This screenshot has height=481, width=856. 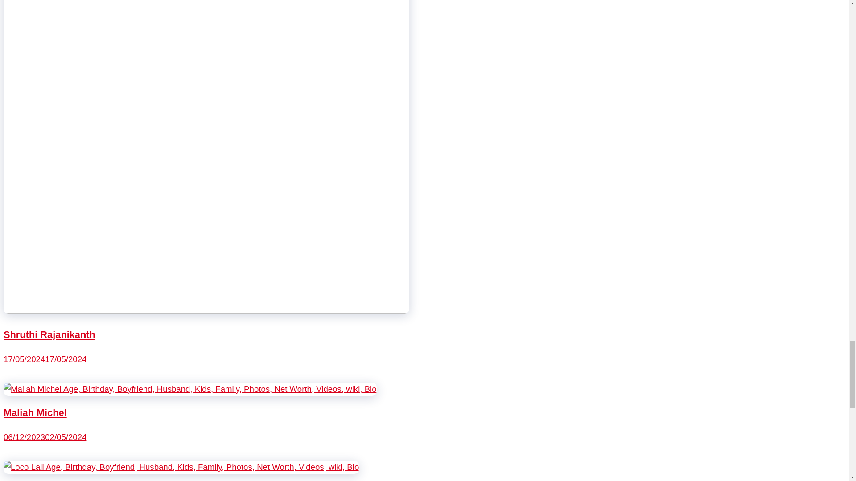 I want to click on Maliah Michel, so click(x=190, y=389).